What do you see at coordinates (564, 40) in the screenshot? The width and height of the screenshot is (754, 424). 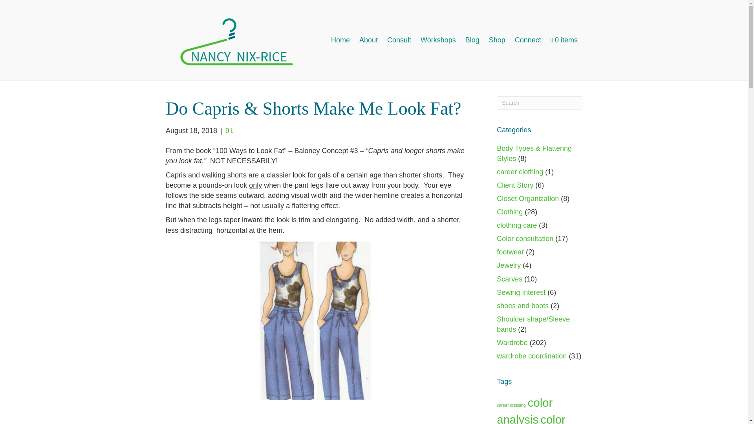 I see `Start shopping` at bounding box center [564, 40].